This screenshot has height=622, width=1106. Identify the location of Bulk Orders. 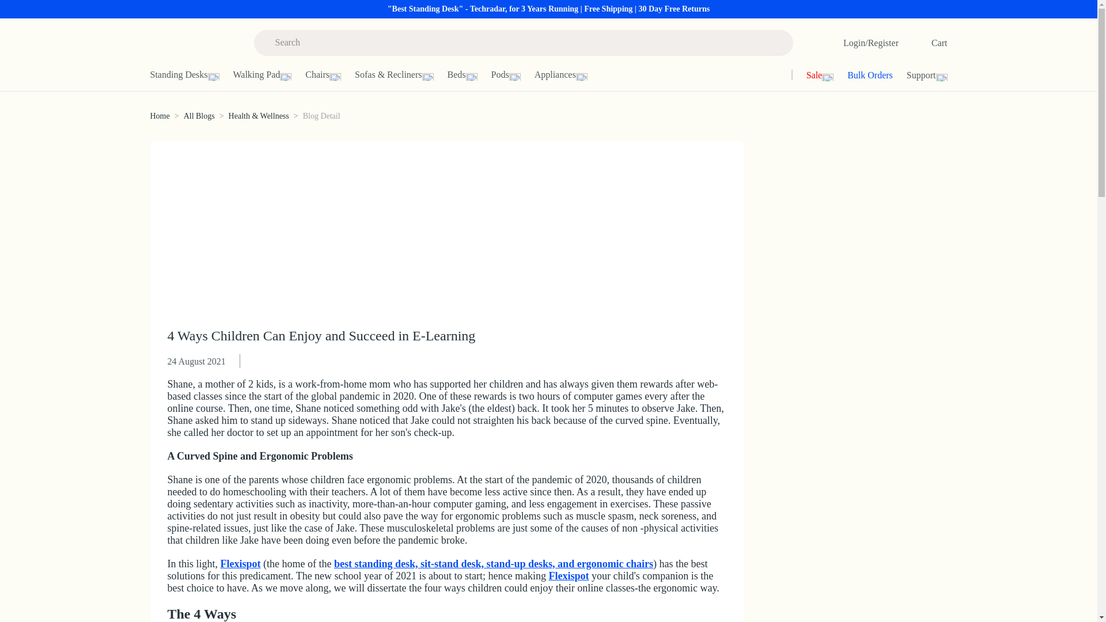
(863, 75).